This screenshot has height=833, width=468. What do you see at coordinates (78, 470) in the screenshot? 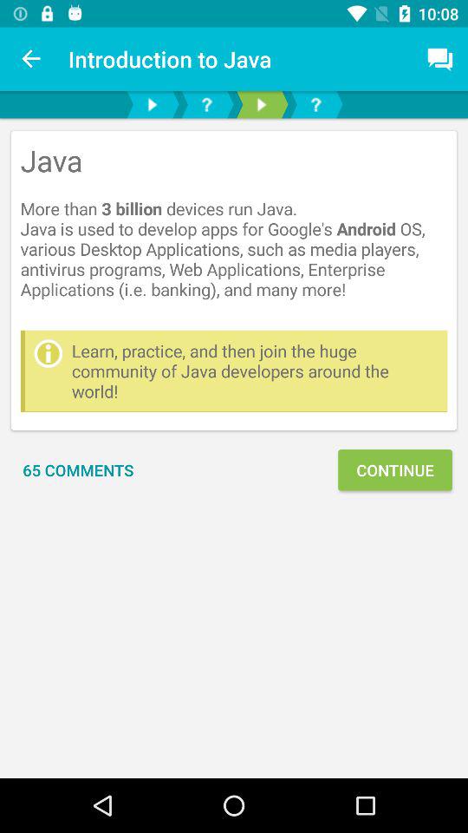
I see `select the item to the left of the continue` at bounding box center [78, 470].